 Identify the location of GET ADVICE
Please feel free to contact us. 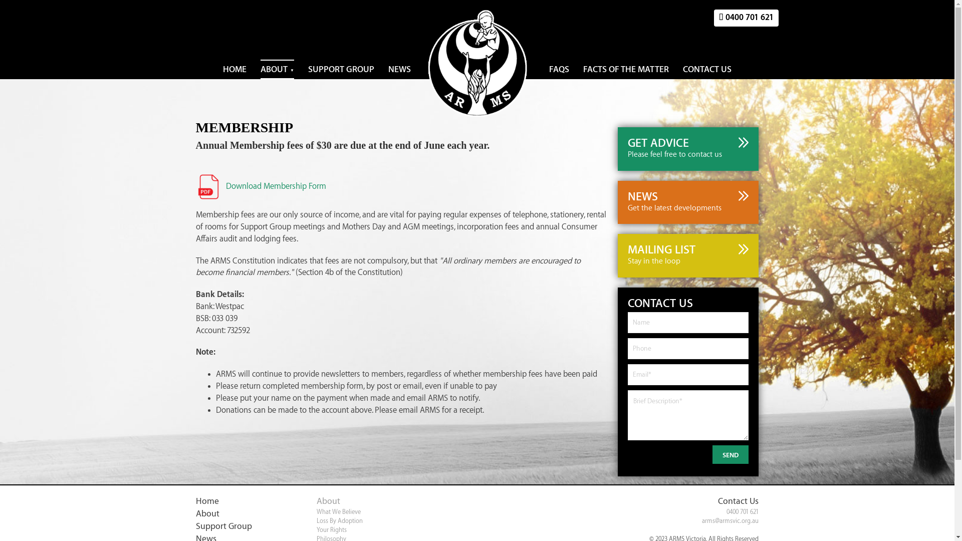
(688, 149).